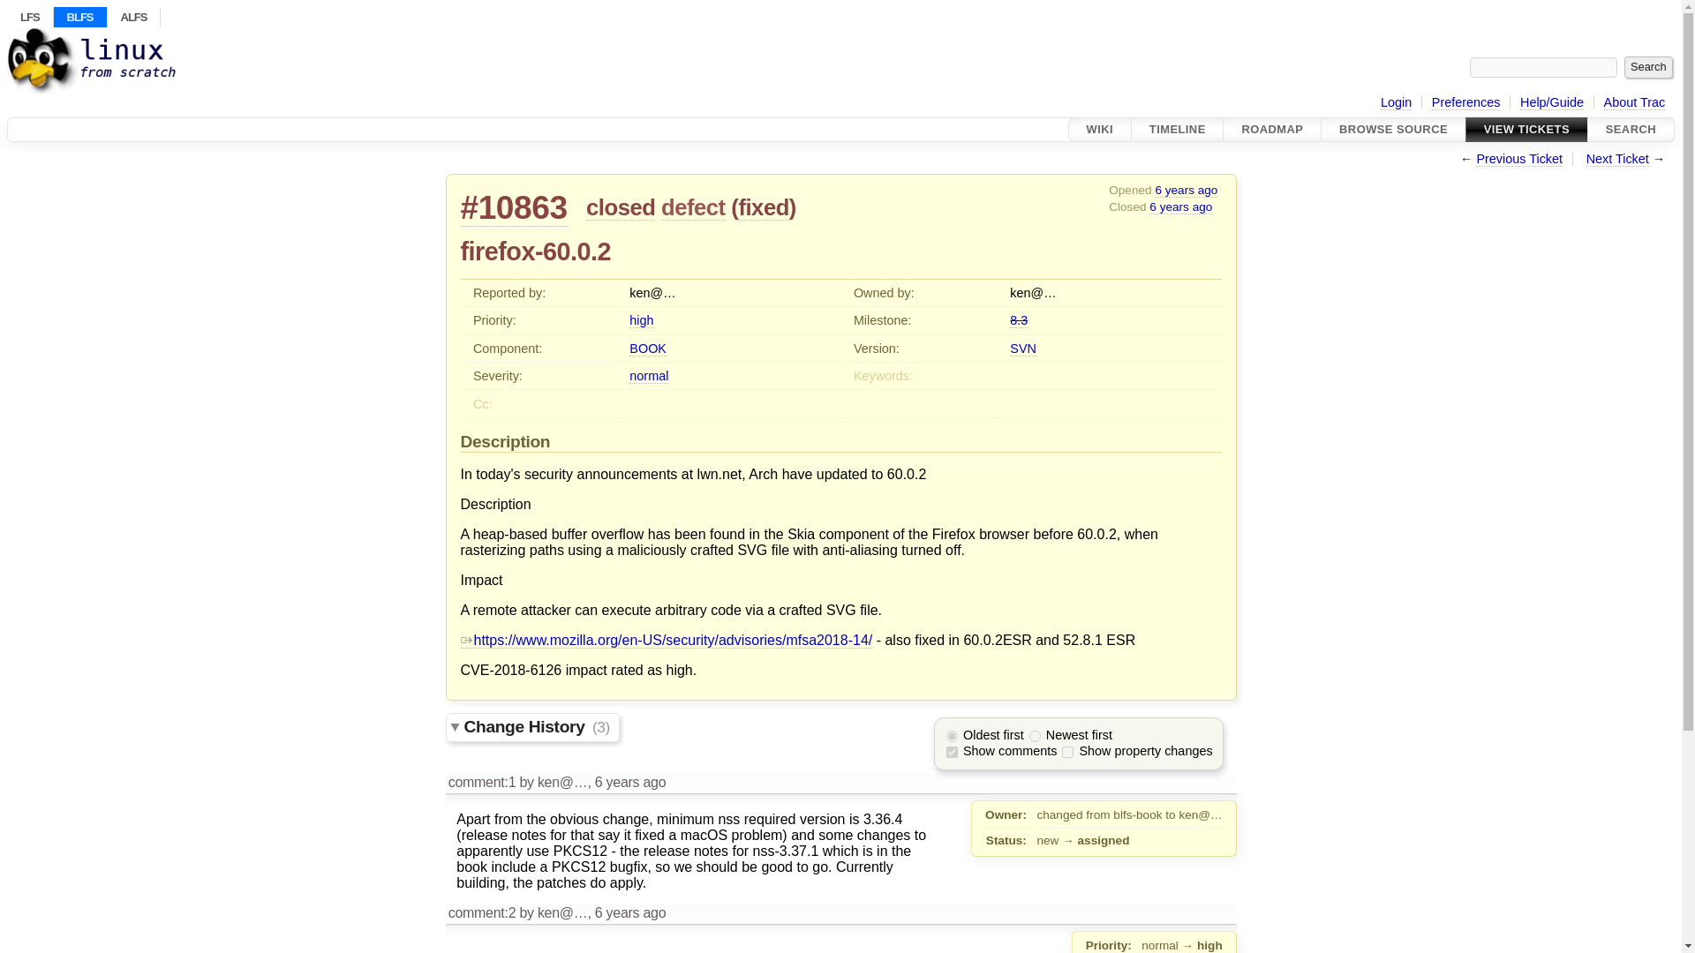 The image size is (1695, 953). Describe the element at coordinates (630, 782) in the screenshot. I see `6 years ago` at that location.